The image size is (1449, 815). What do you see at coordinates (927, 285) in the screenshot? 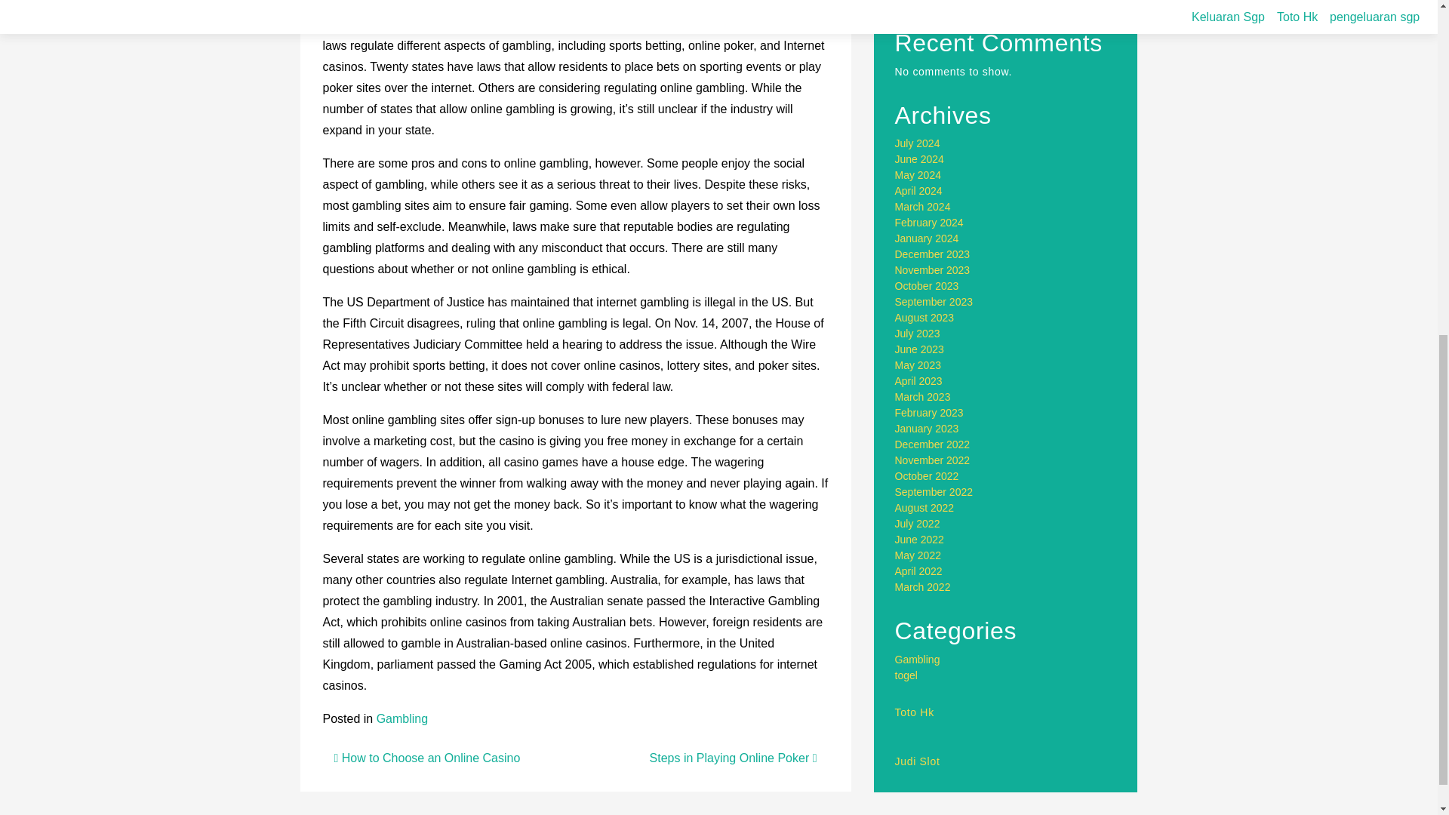
I see `October 2023` at bounding box center [927, 285].